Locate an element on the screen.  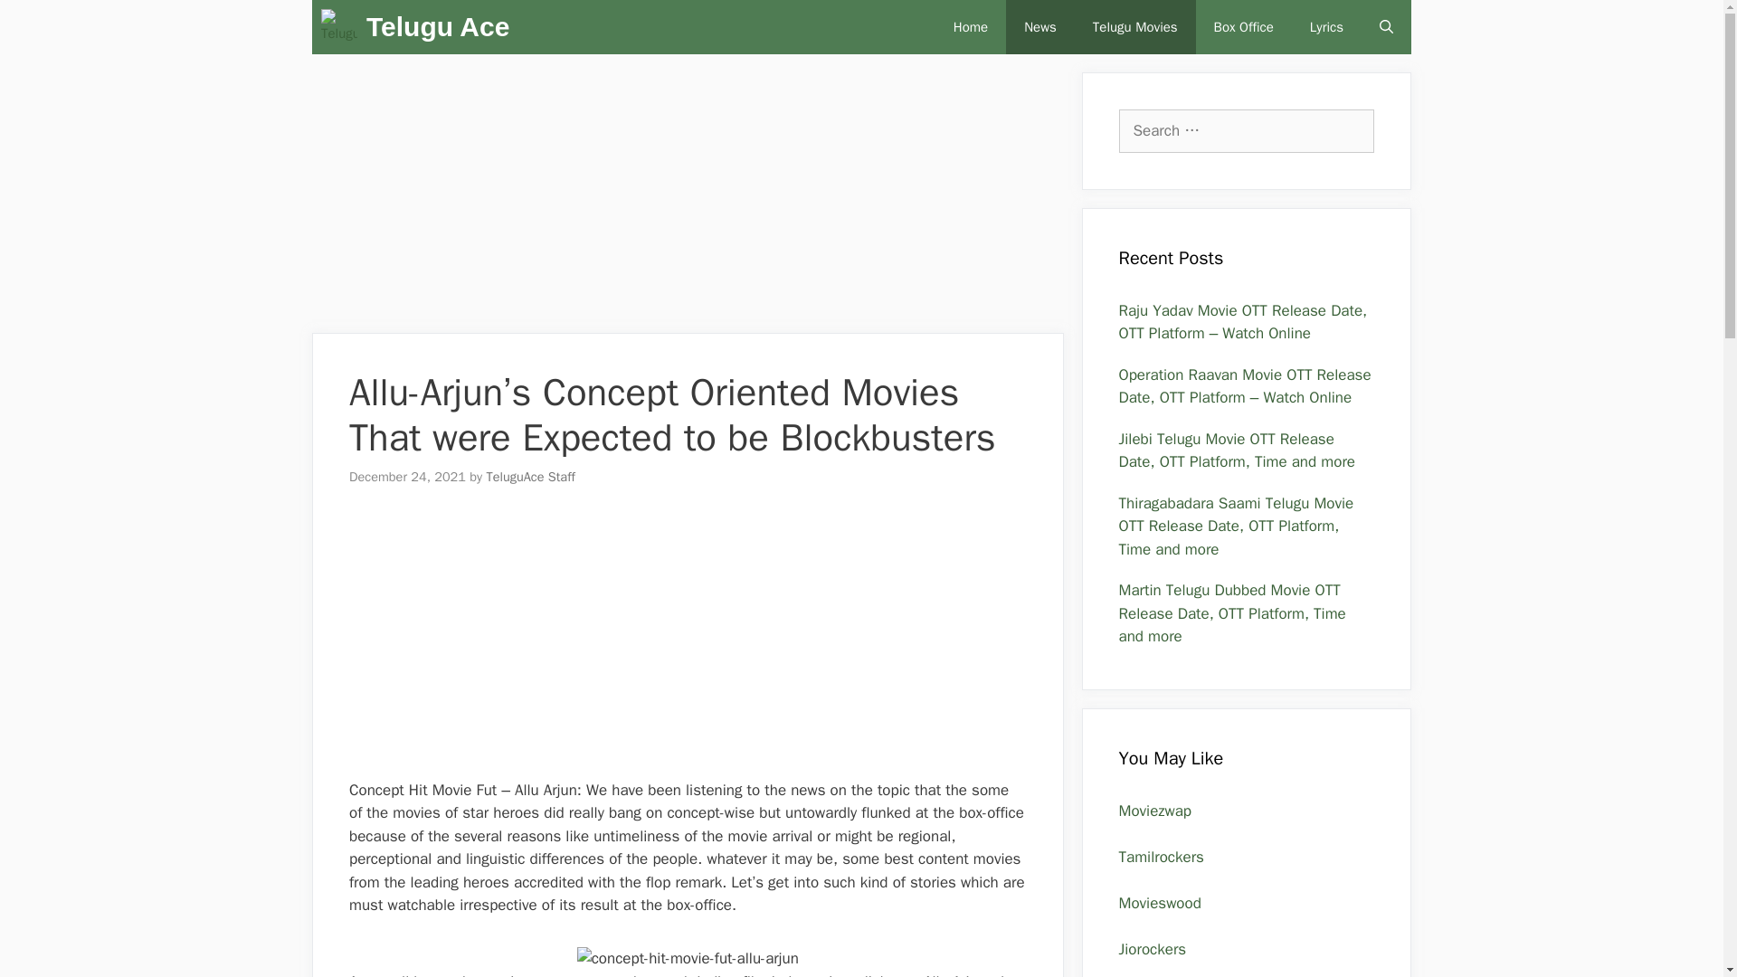
Telugu Movies is located at coordinates (1135, 27).